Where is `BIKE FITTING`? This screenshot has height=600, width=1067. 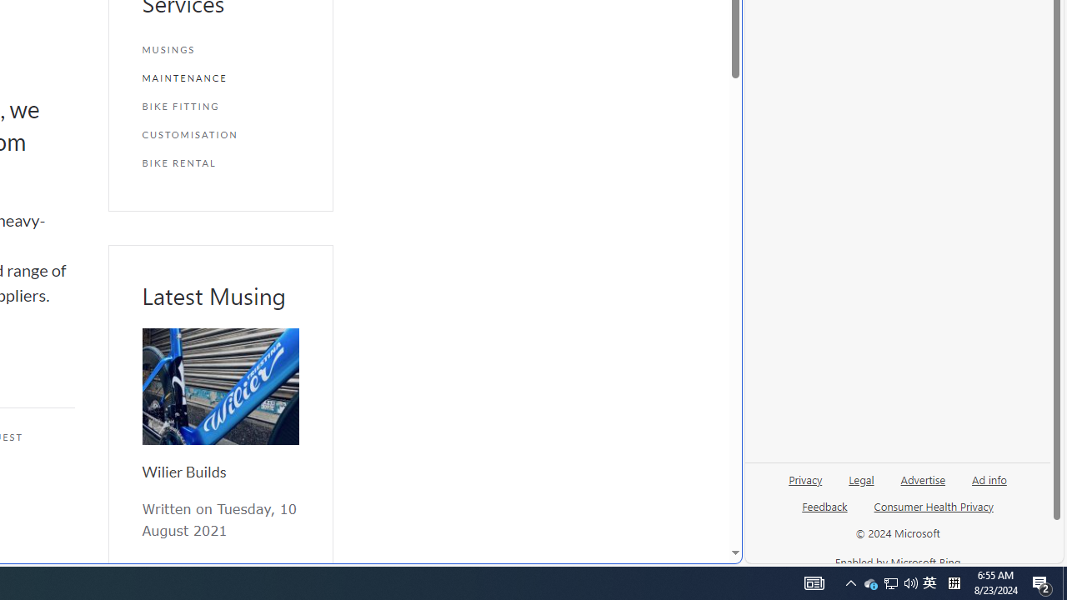
BIKE FITTING is located at coordinates (220, 106).